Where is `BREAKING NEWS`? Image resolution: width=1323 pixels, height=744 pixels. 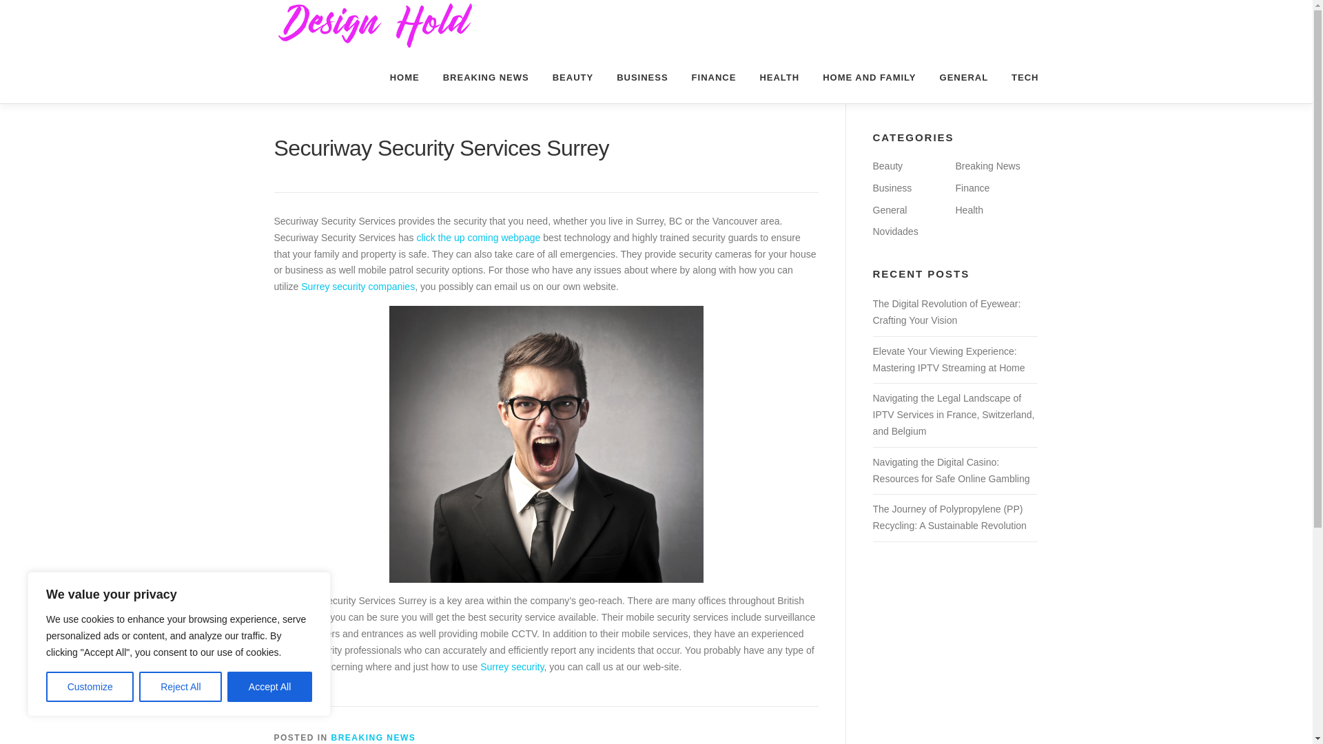
BREAKING NEWS is located at coordinates (373, 737).